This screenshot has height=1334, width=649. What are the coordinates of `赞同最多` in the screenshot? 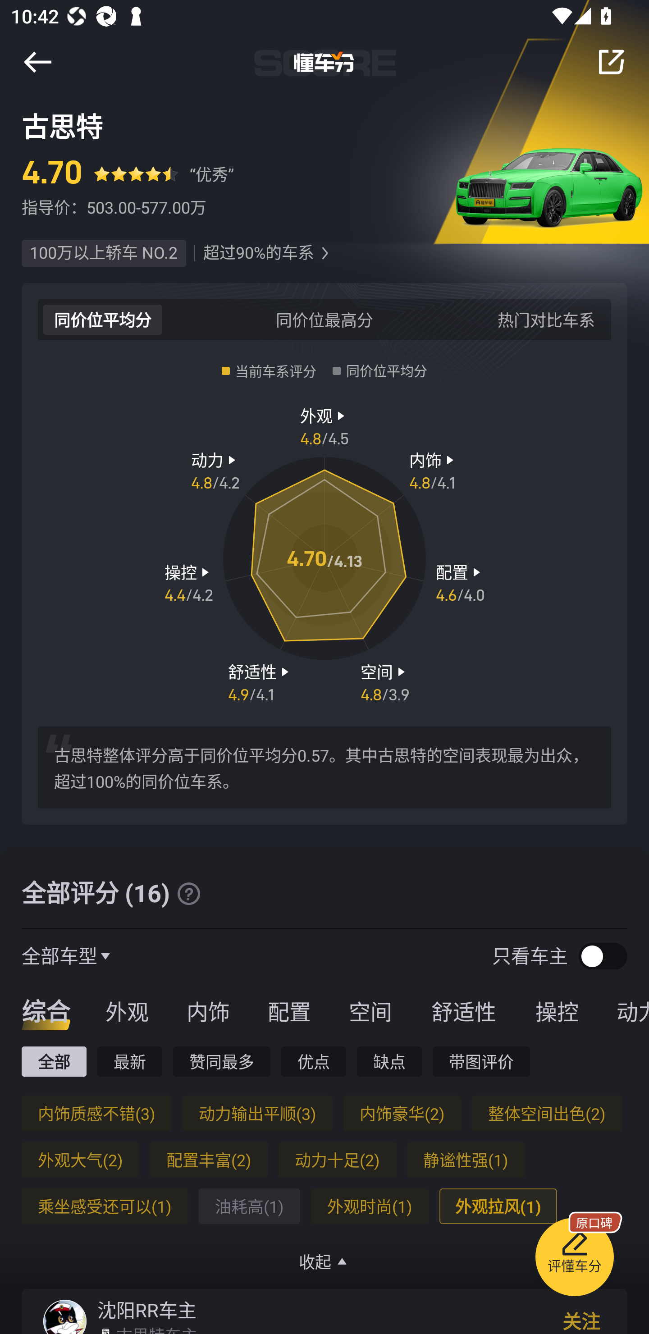 It's located at (222, 1061).